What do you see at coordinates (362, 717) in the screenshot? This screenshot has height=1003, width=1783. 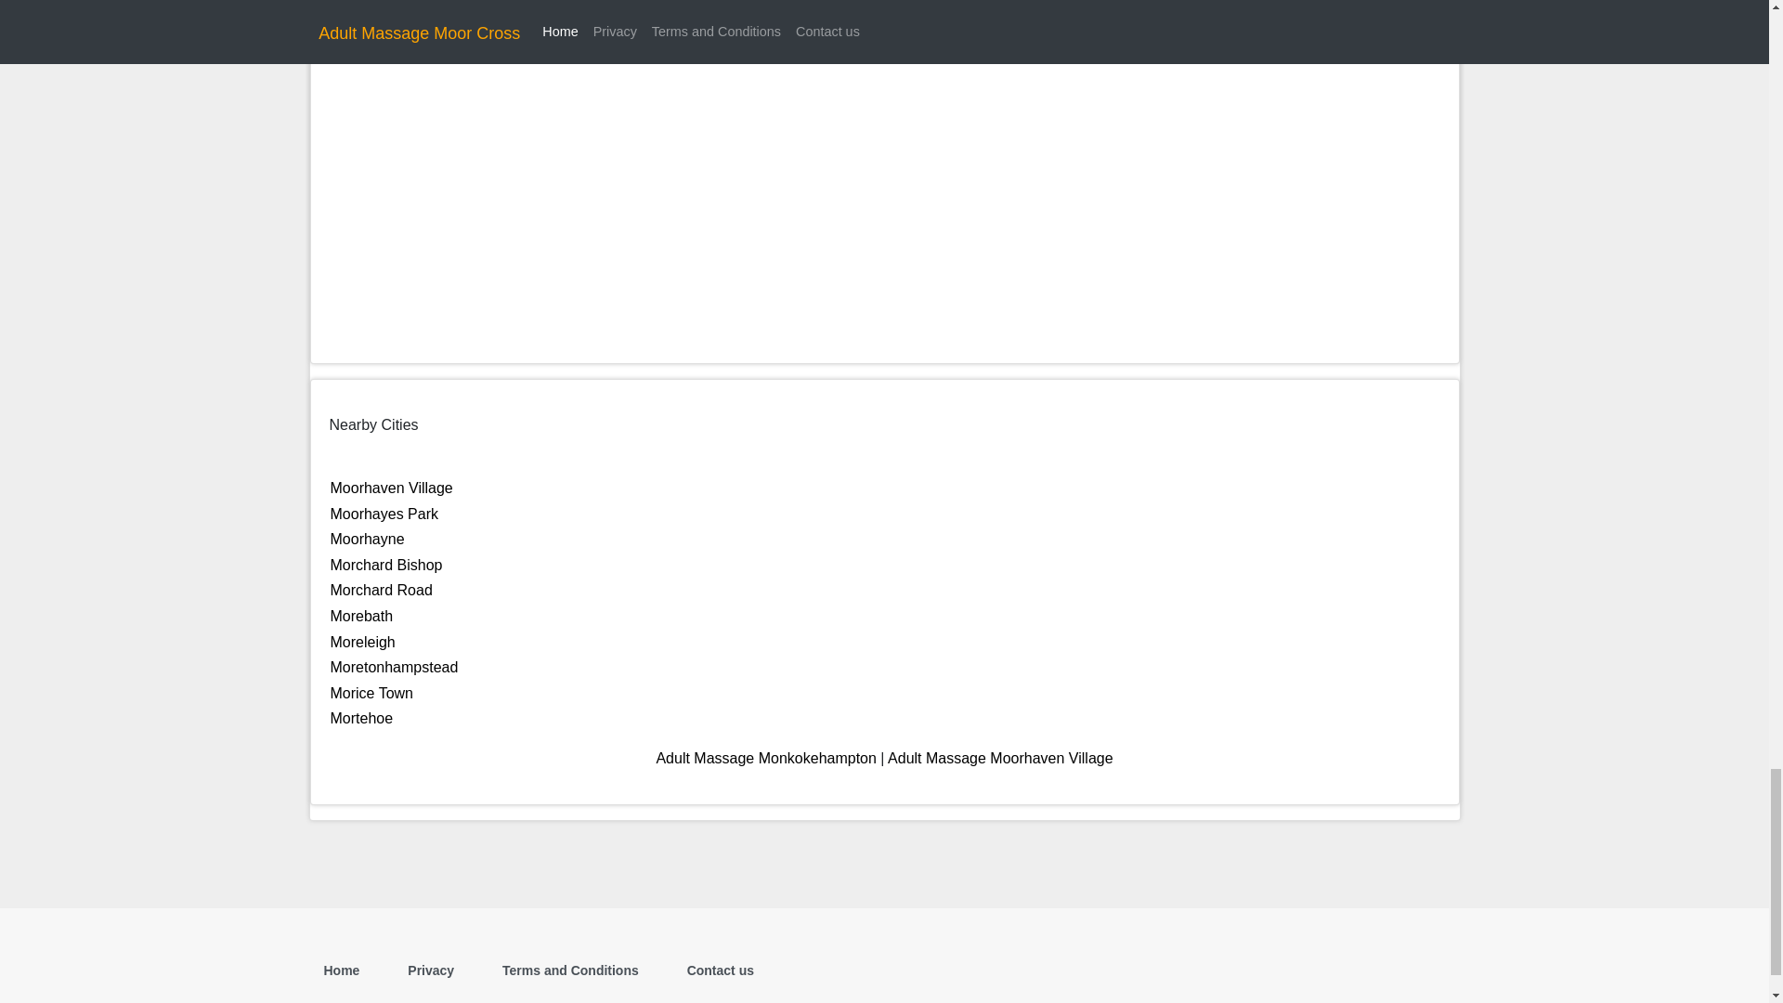 I see `Mortehoe` at bounding box center [362, 717].